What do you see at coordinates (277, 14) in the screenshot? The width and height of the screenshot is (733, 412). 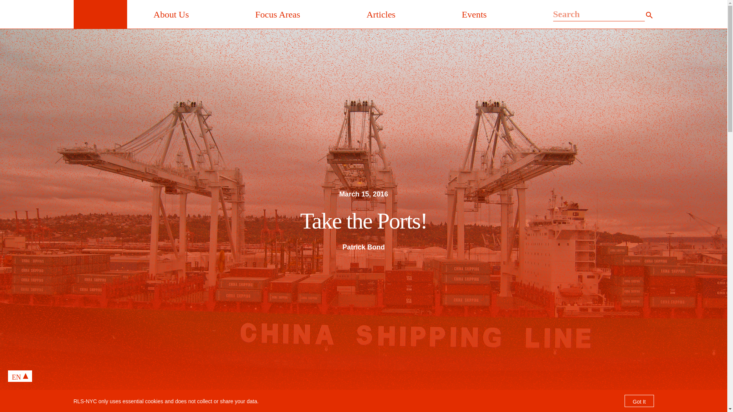 I see `Focus Areas` at bounding box center [277, 14].